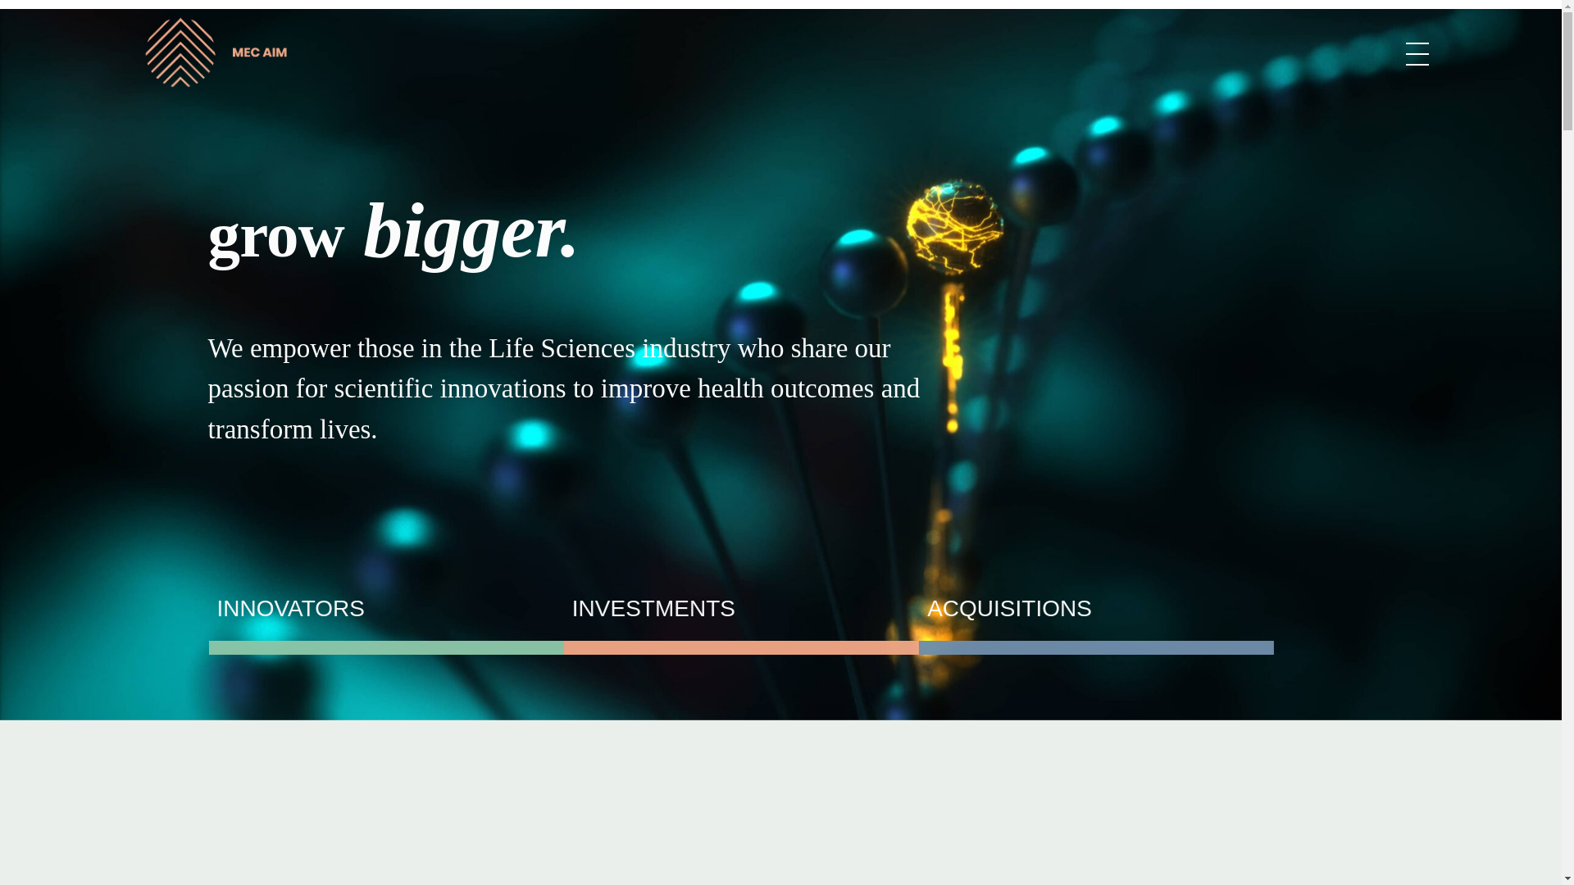 This screenshot has height=885, width=1574. I want to click on MEC AIM, so click(215, 51).